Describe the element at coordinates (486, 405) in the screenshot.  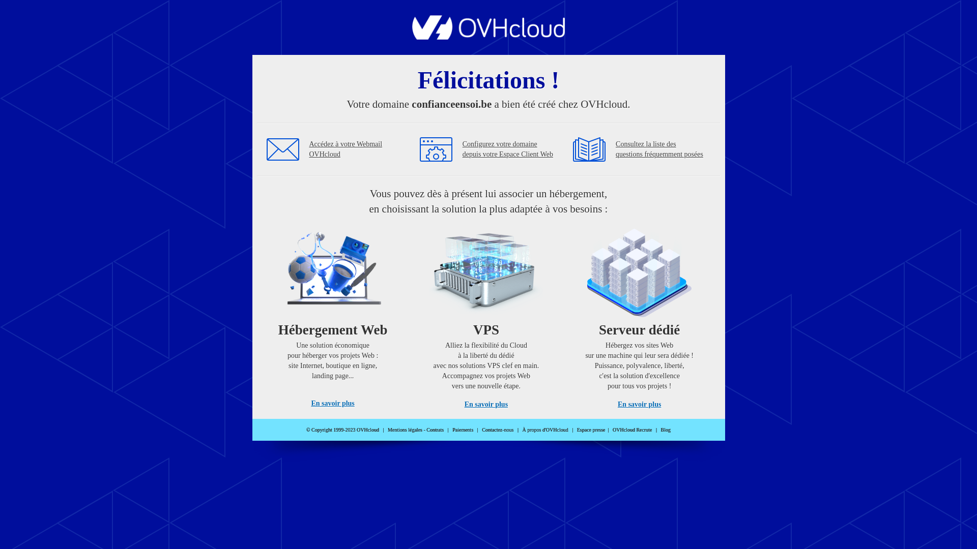
I see `En savoir plus` at that location.